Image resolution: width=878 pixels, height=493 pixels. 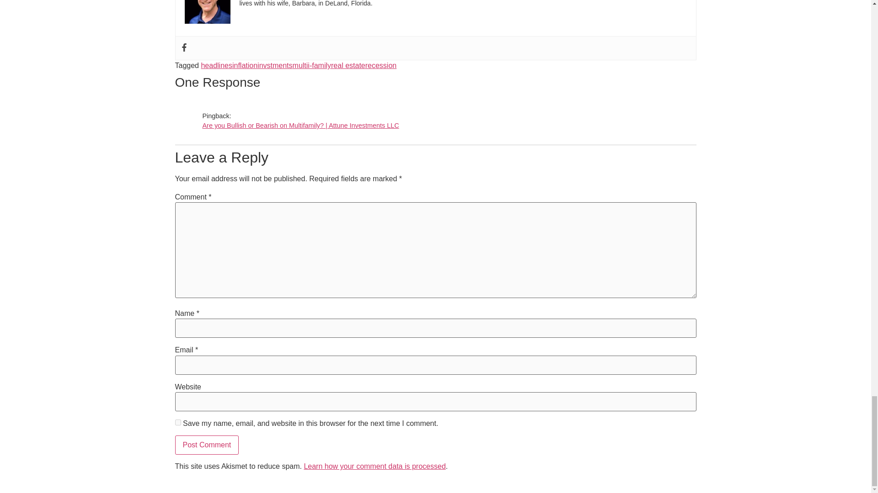 What do you see at coordinates (374, 467) in the screenshot?
I see `Learn how your comment data is processed` at bounding box center [374, 467].